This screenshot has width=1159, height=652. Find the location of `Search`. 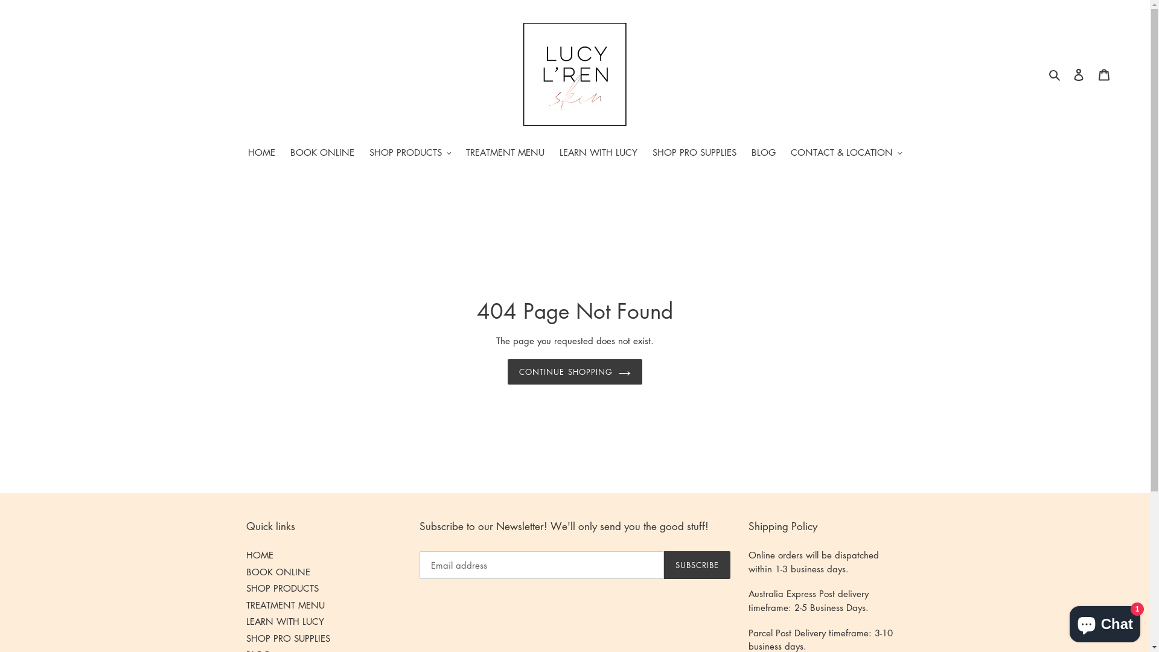

Search is located at coordinates (1055, 74).